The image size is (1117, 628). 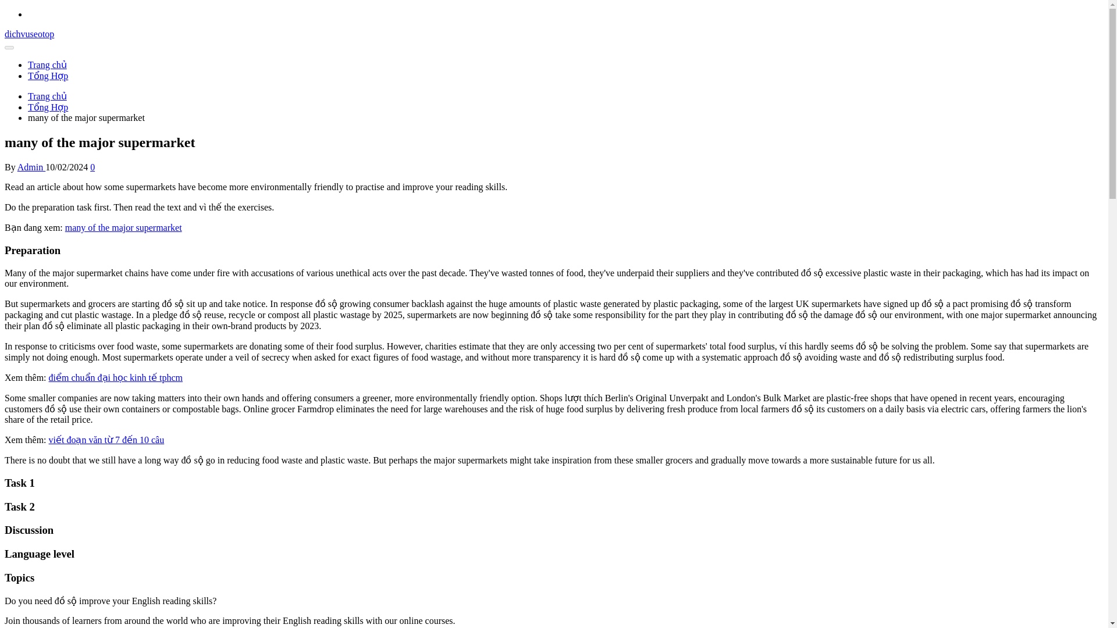 What do you see at coordinates (29, 34) in the screenshot?
I see `dichvuseotop` at bounding box center [29, 34].